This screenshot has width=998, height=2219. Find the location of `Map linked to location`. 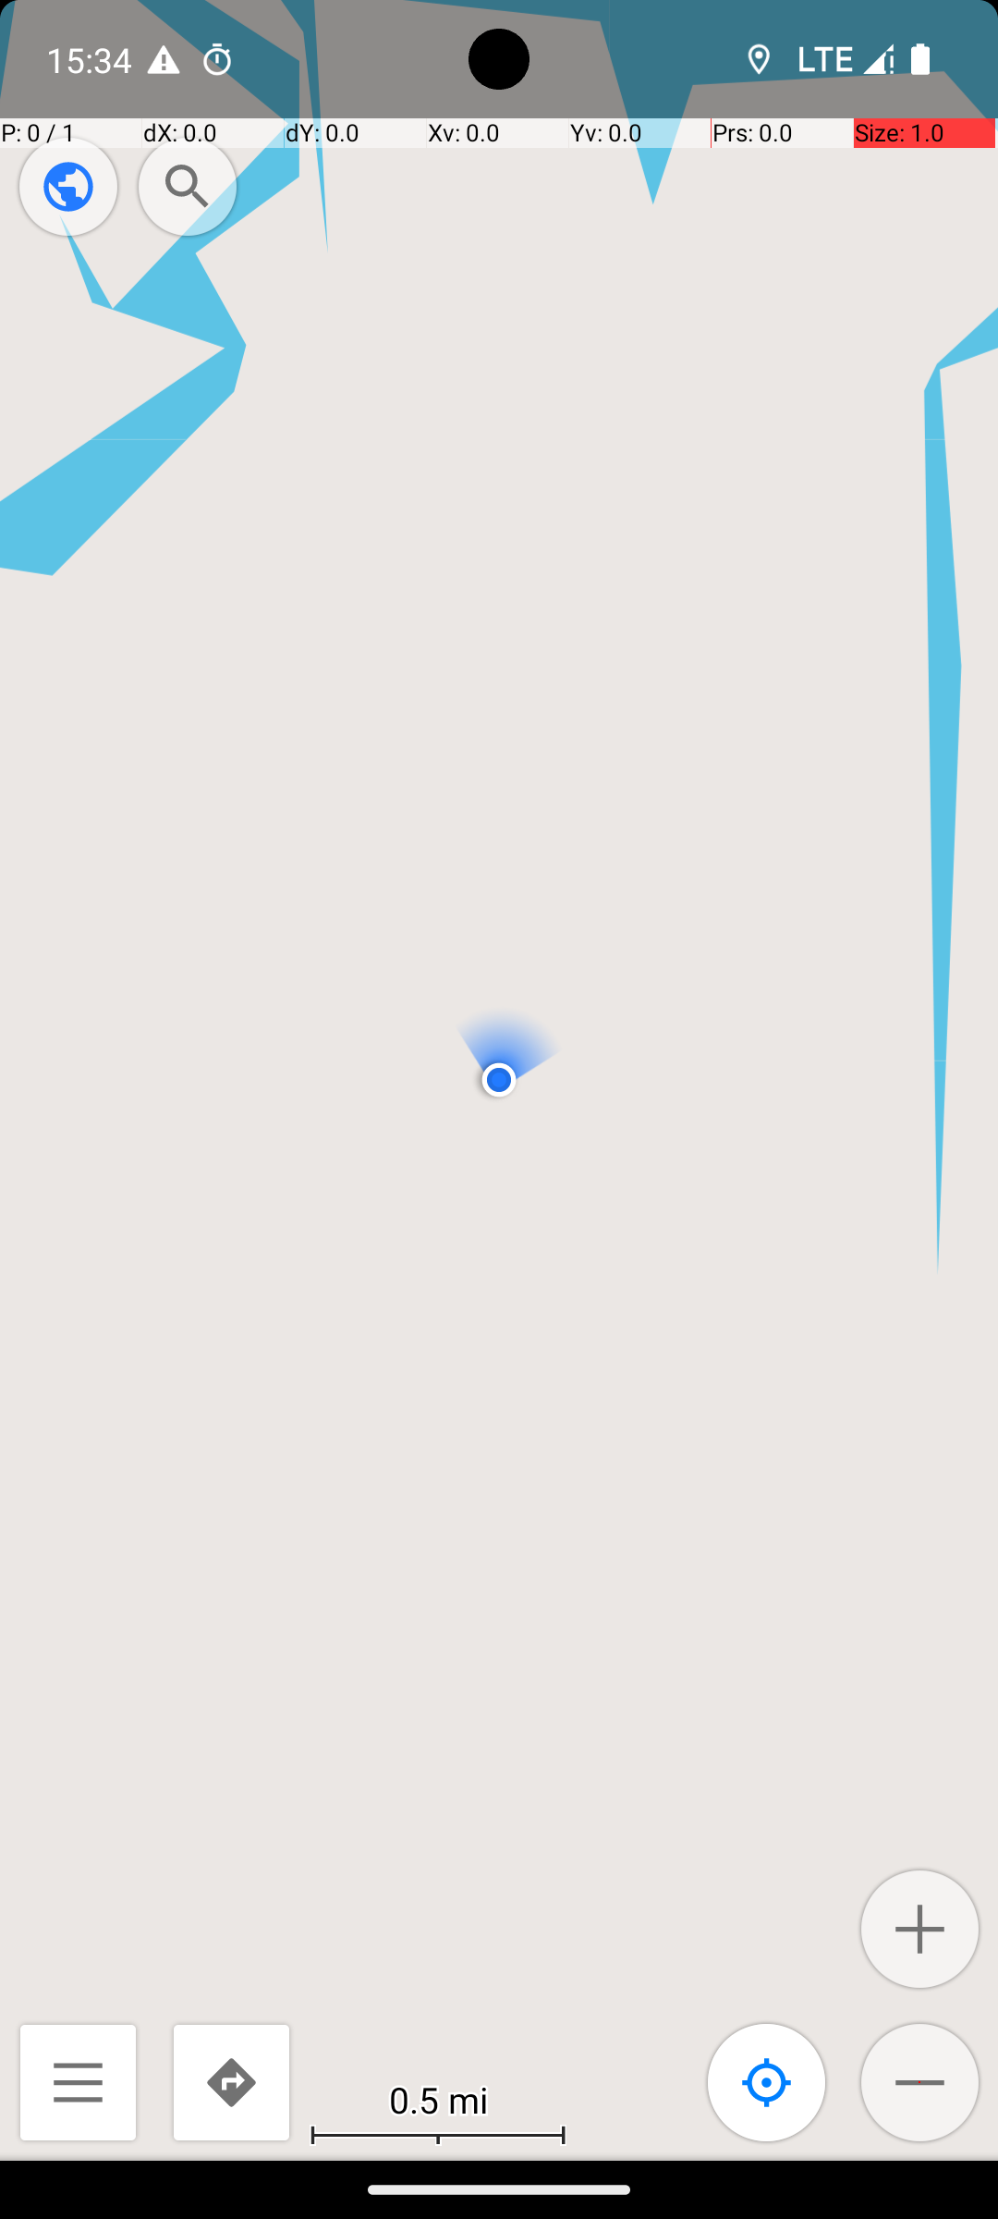

Map linked to location is located at coordinates (767, 2082).